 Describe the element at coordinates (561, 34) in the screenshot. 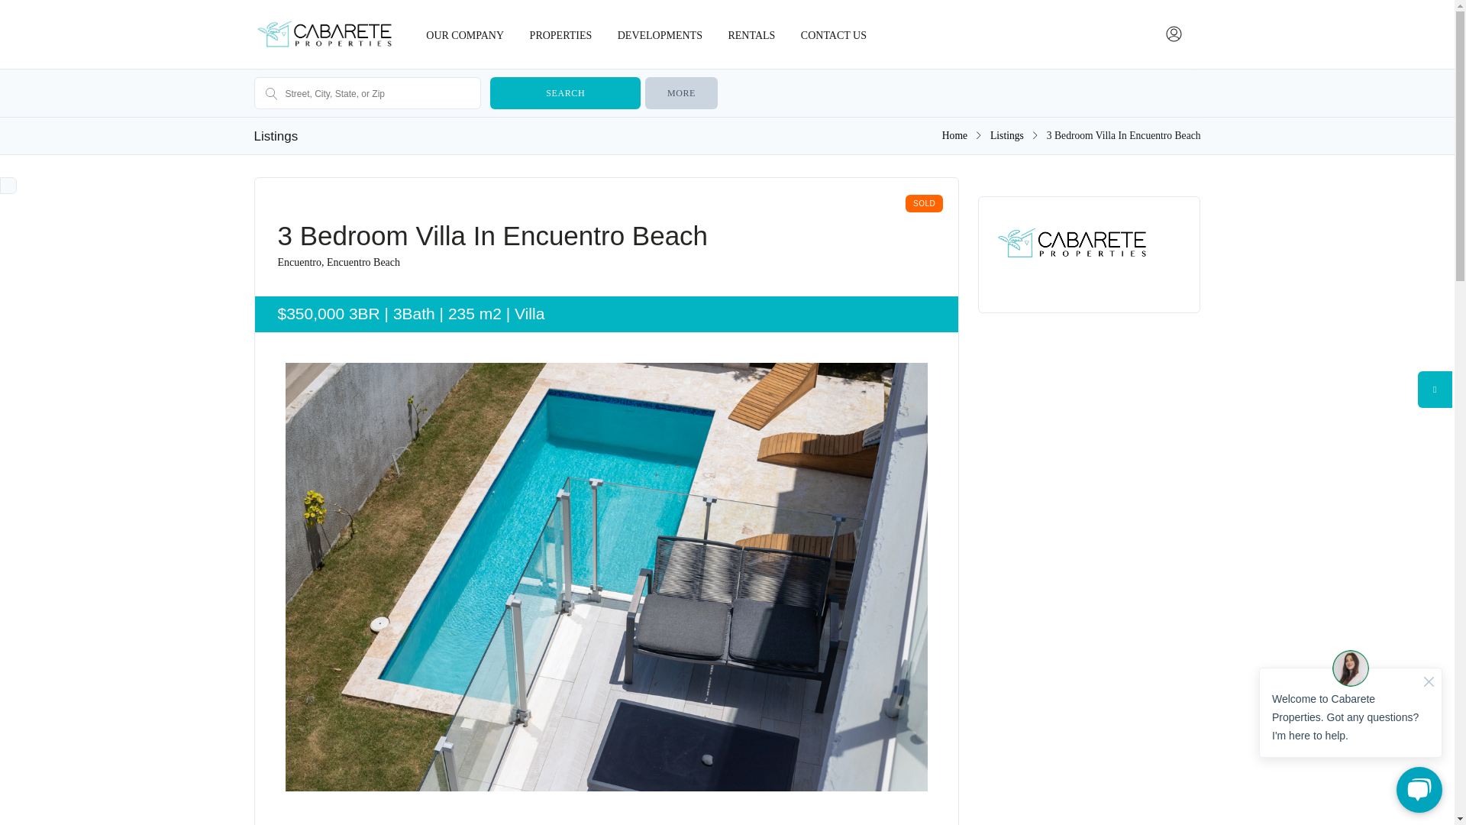

I see `PROPERTIES` at that location.